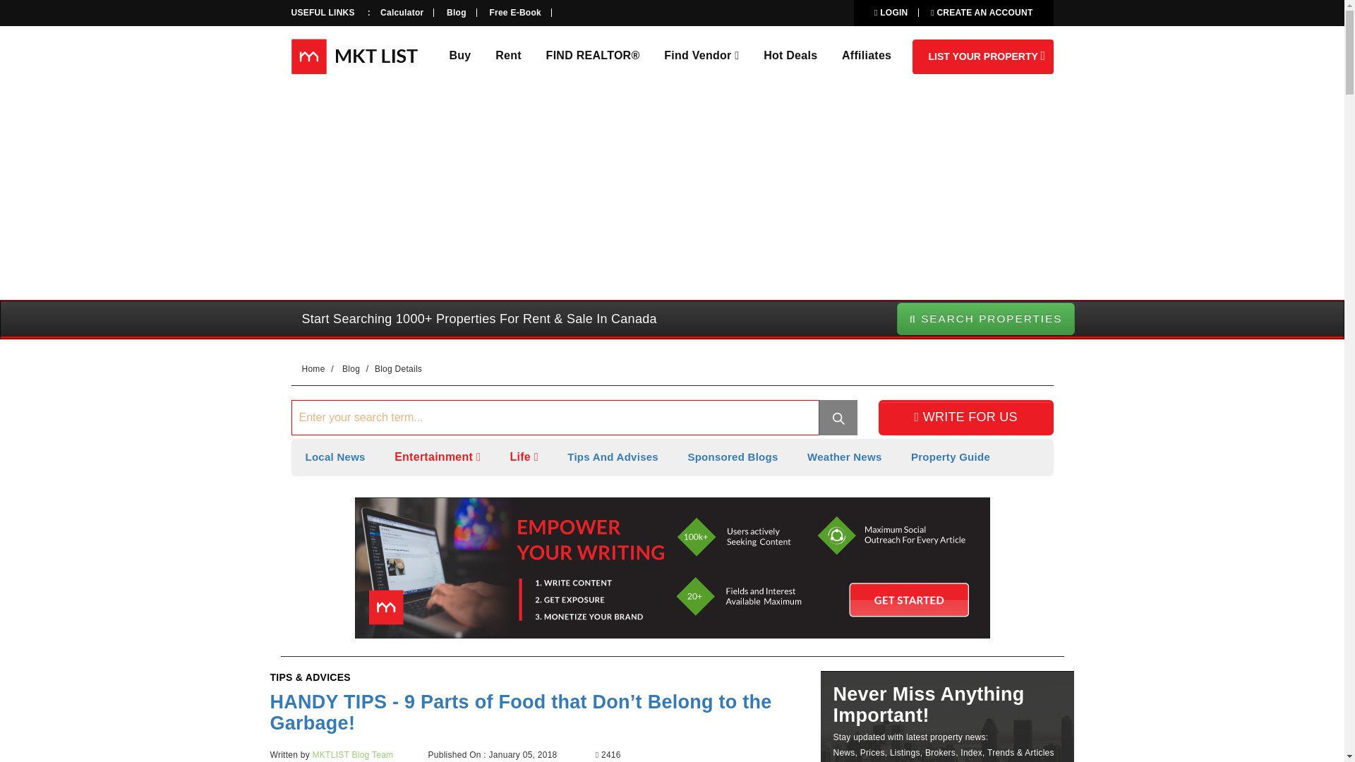 The image size is (1355, 762). Describe the element at coordinates (790, 55) in the screenshot. I see `Hot Deals` at that location.